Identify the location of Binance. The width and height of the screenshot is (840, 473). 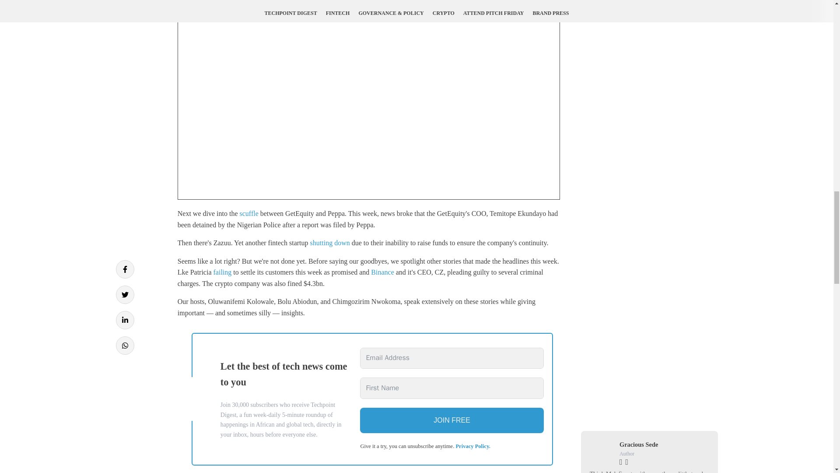
(382, 272).